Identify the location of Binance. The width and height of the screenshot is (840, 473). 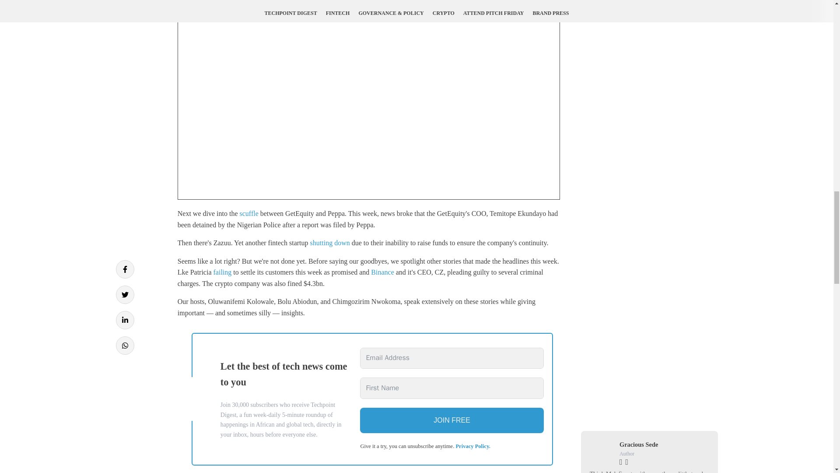
(382, 272).